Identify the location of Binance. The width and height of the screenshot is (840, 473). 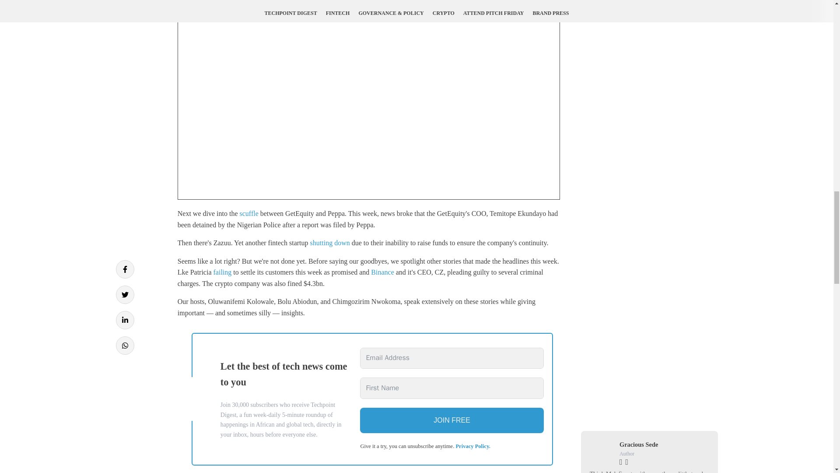
(382, 272).